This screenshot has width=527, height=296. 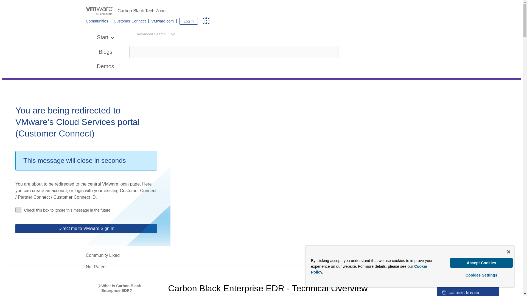 I want to click on Communities, so click(x=97, y=21).